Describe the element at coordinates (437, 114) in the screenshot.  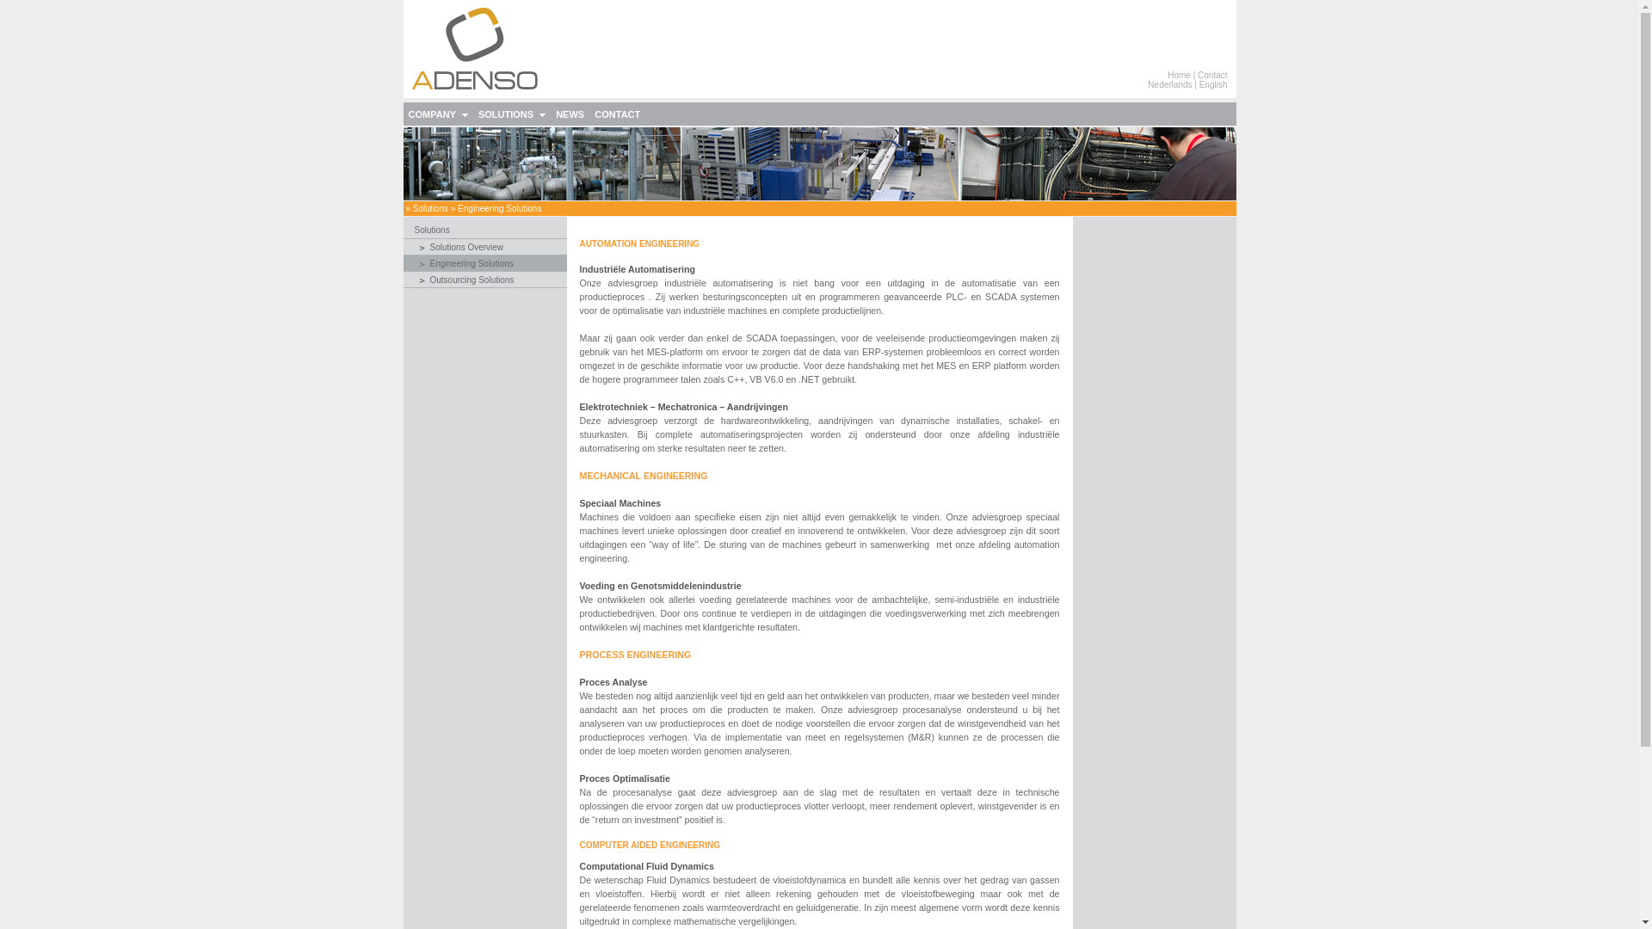
I see ` COMPANY ` at that location.